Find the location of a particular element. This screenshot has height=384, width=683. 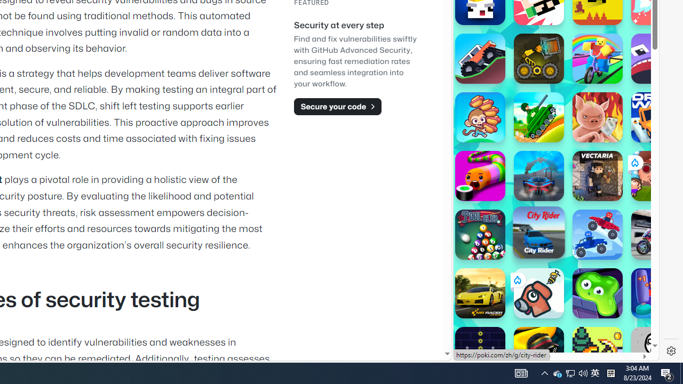

Punch Legend Simulator Punch Legend Simulator is located at coordinates (656, 293).